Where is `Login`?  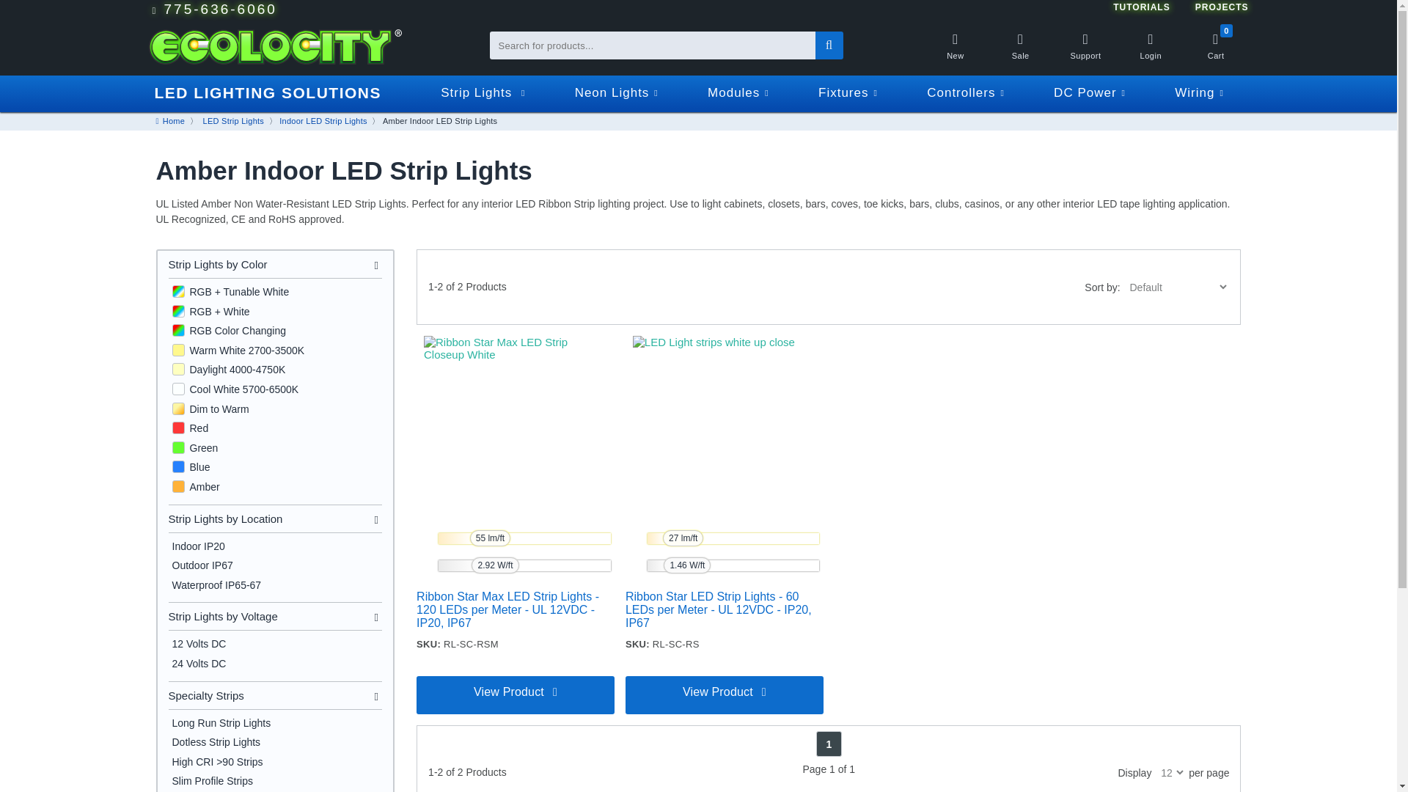 Login is located at coordinates (1151, 53).